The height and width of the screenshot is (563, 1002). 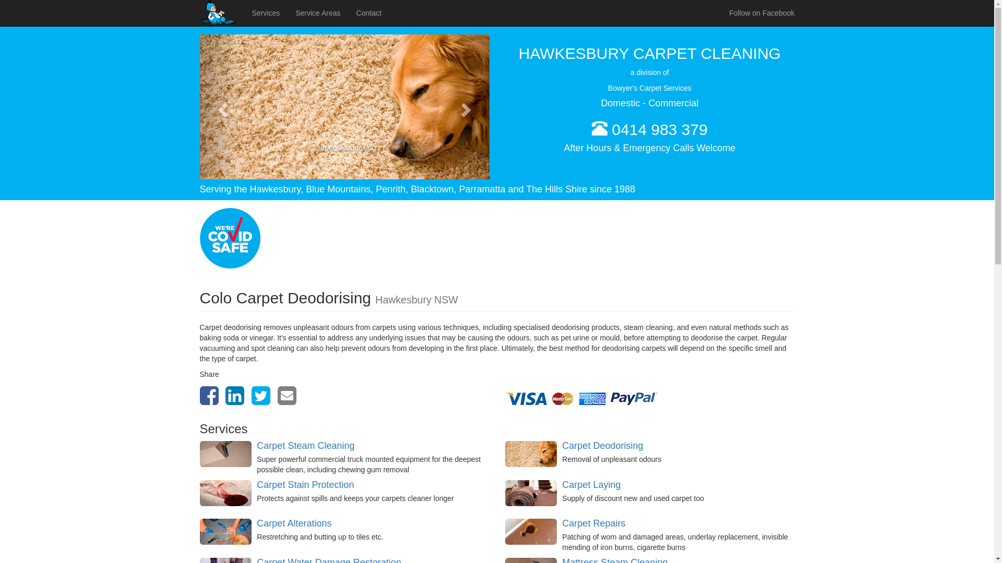 I want to click on Next, so click(x=468, y=107).